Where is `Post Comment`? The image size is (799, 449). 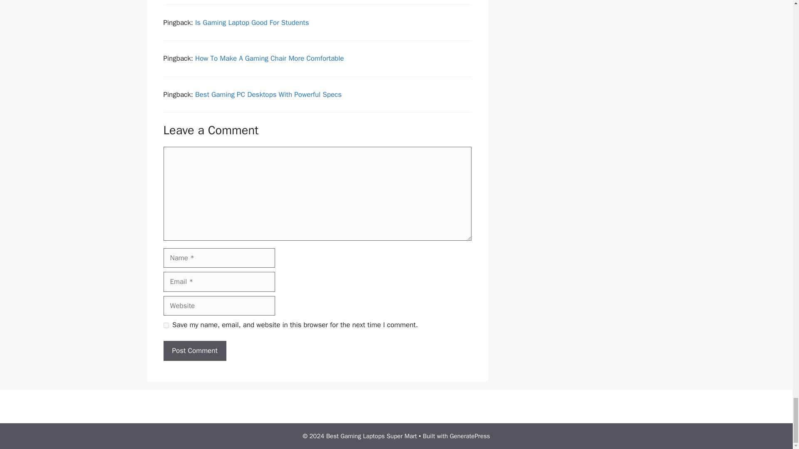 Post Comment is located at coordinates (194, 351).